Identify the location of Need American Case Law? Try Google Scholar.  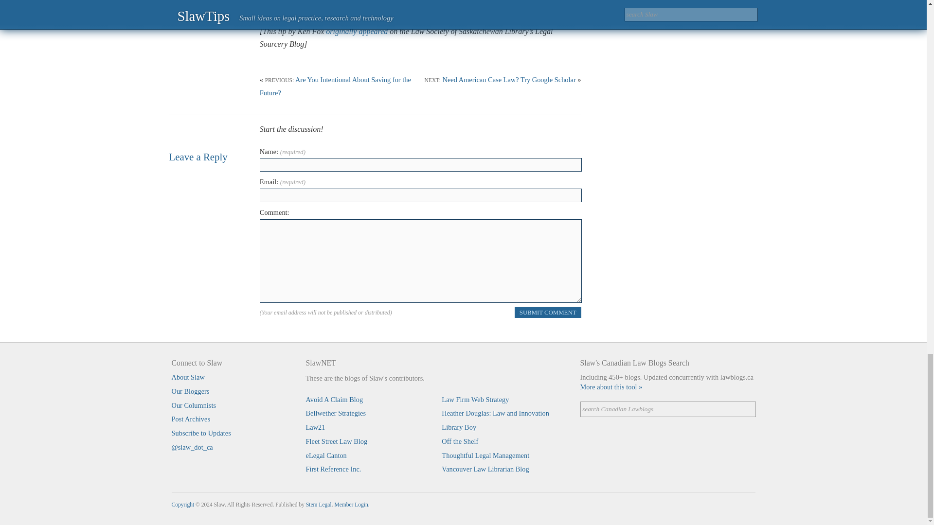
(509, 79).